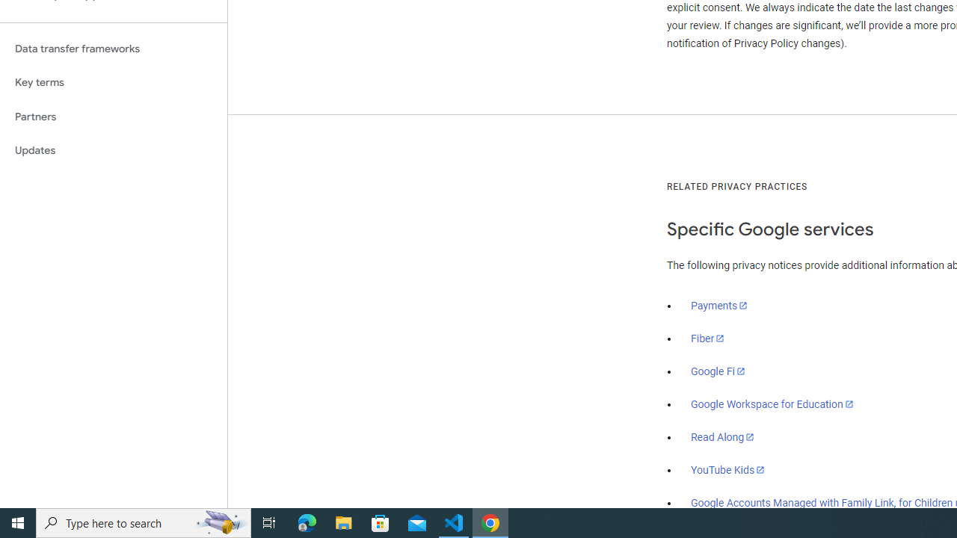 The height and width of the screenshot is (538, 957). Describe the element at coordinates (728, 469) in the screenshot. I see `YouTube Kids` at that location.